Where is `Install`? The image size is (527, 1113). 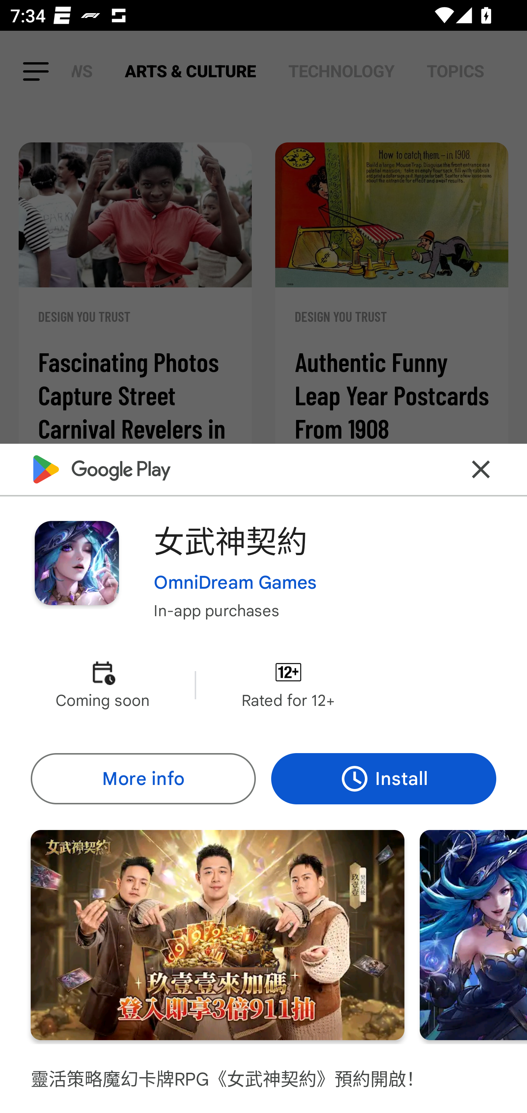 Install is located at coordinates (384, 779).